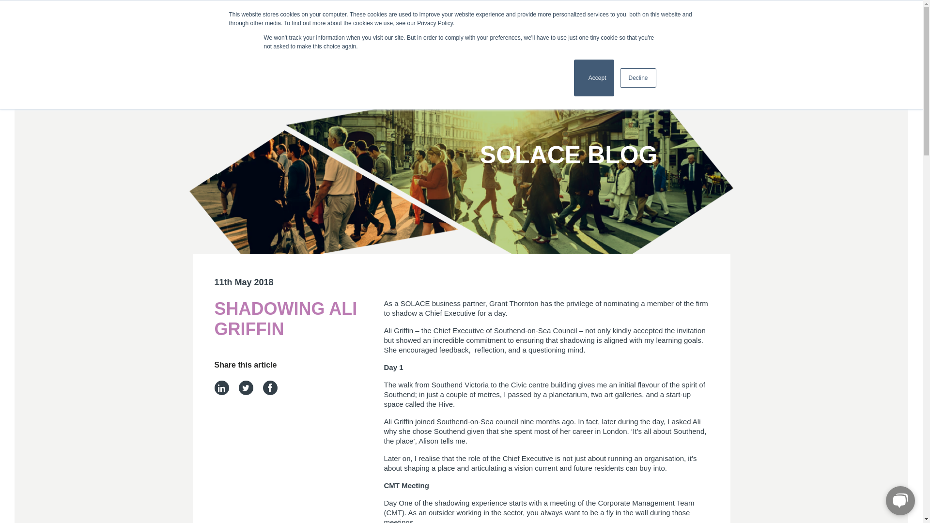  What do you see at coordinates (385, 30) in the screenshot?
I see `50 Years` at bounding box center [385, 30].